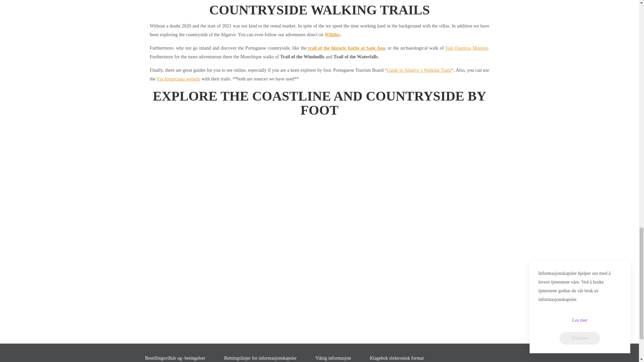 Image resolution: width=644 pixels, height=362 pixels. Describe the element at coordinates (266, 358) in the screenshot. I see `Retningslinjer for informasjonskapsler` at that location.